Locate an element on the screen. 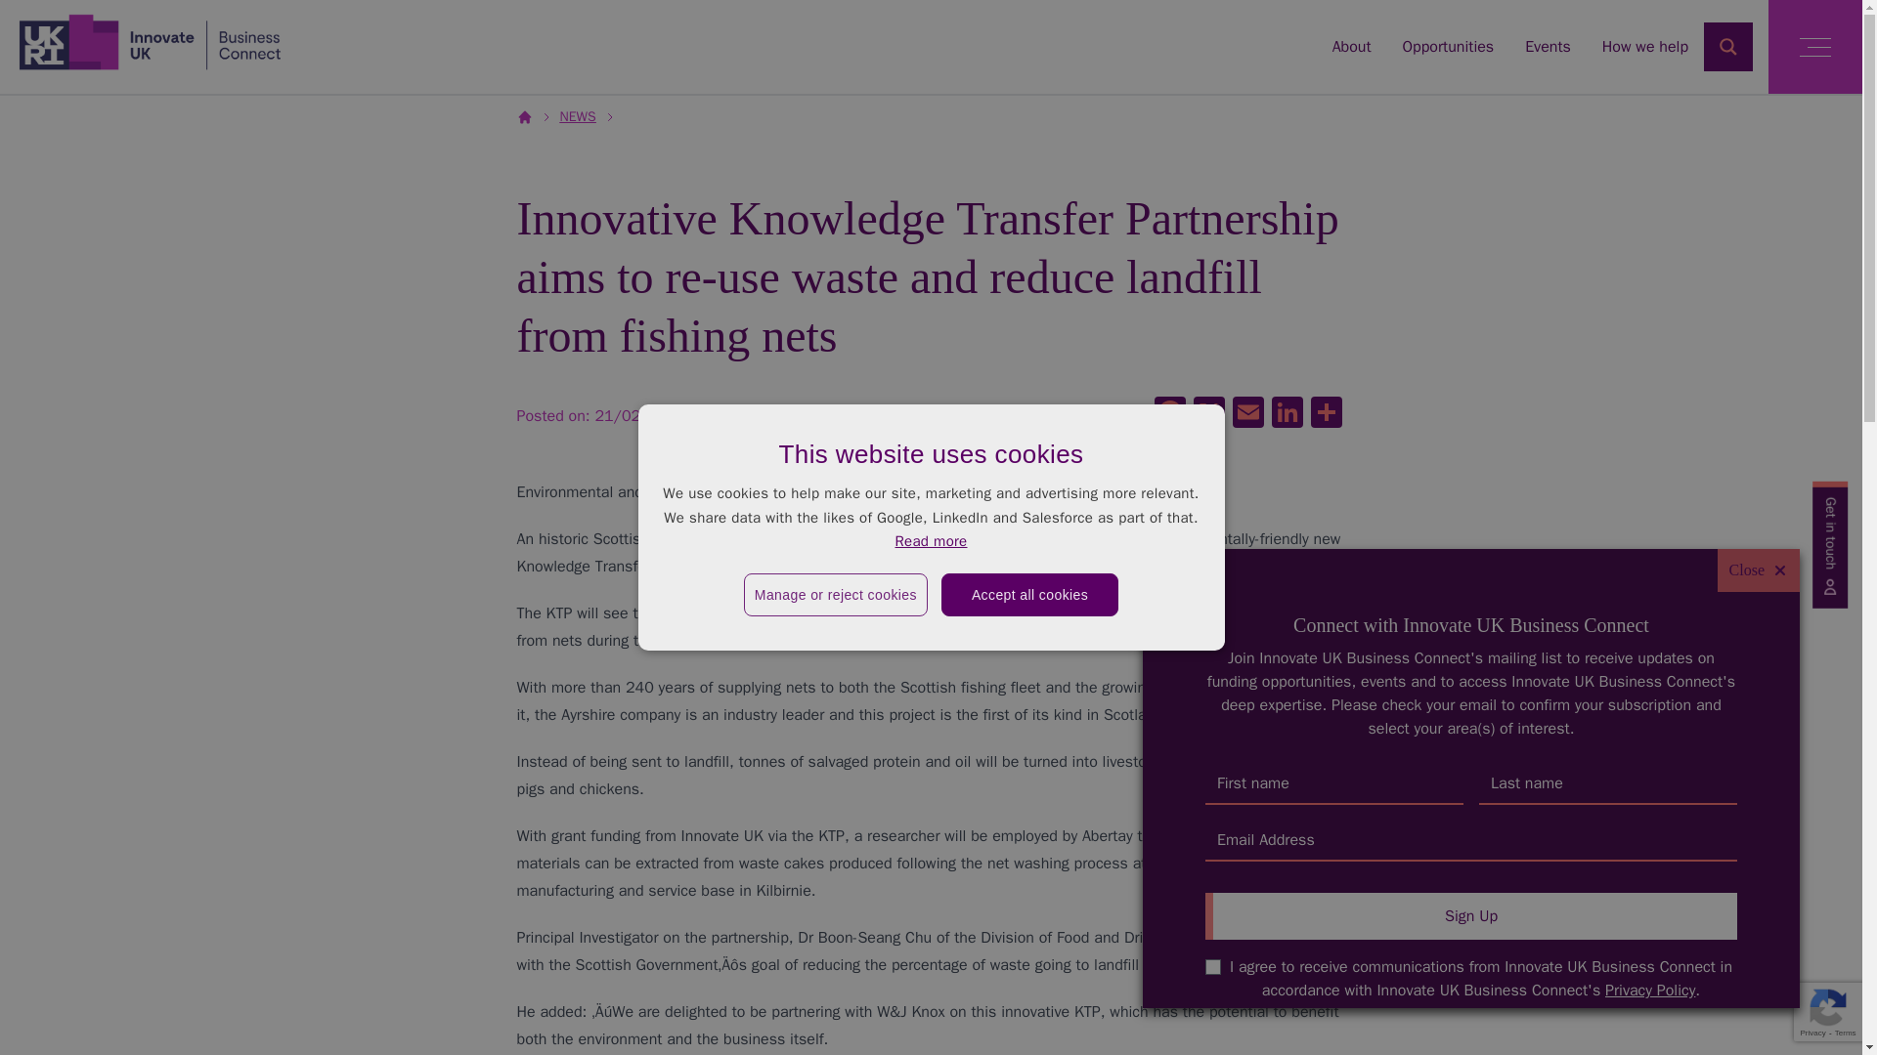 The height and width of the screenshot is (1055, 1877). Sign Up is located at coordinates (1471, 916).